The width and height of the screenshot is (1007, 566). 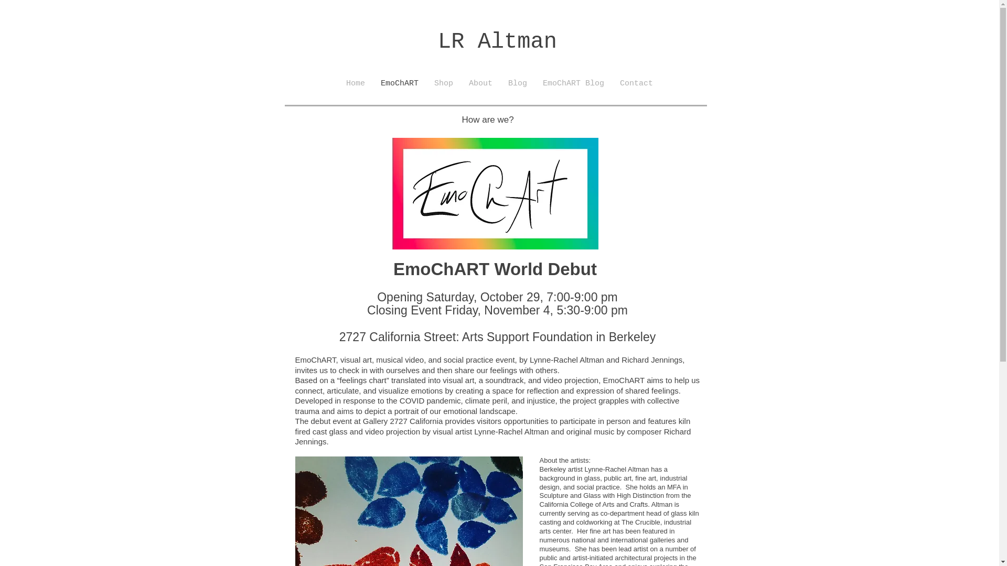 What do you see at coordinates (573, 83) in the screenshot?
I see `EmoChART Blog` at bounding box center [573, 83].